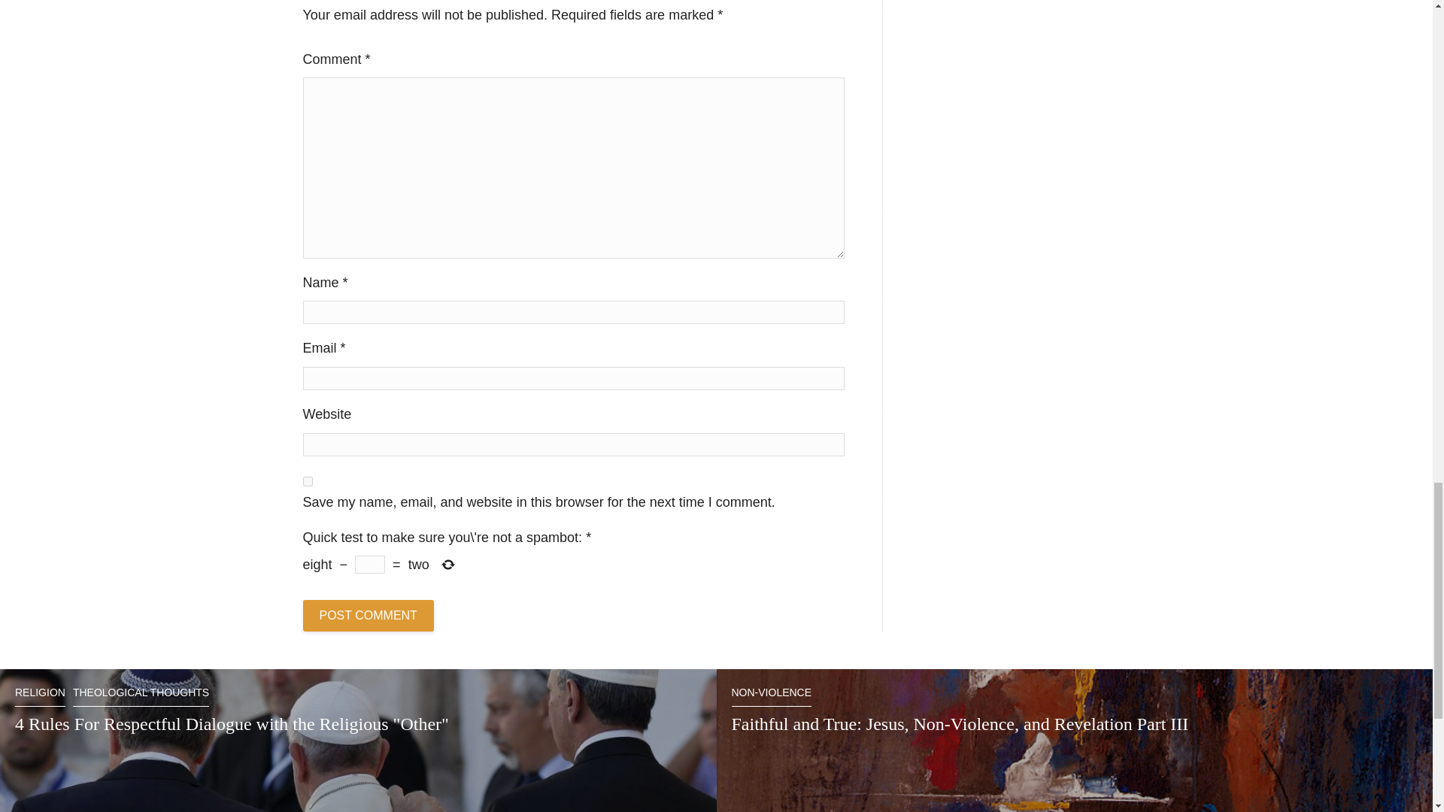 This screenshot has width=1444, height=812. Describe the element at coordinates (771, 696) in the screenshot. I see `NON-VIOLENCE` at that location.